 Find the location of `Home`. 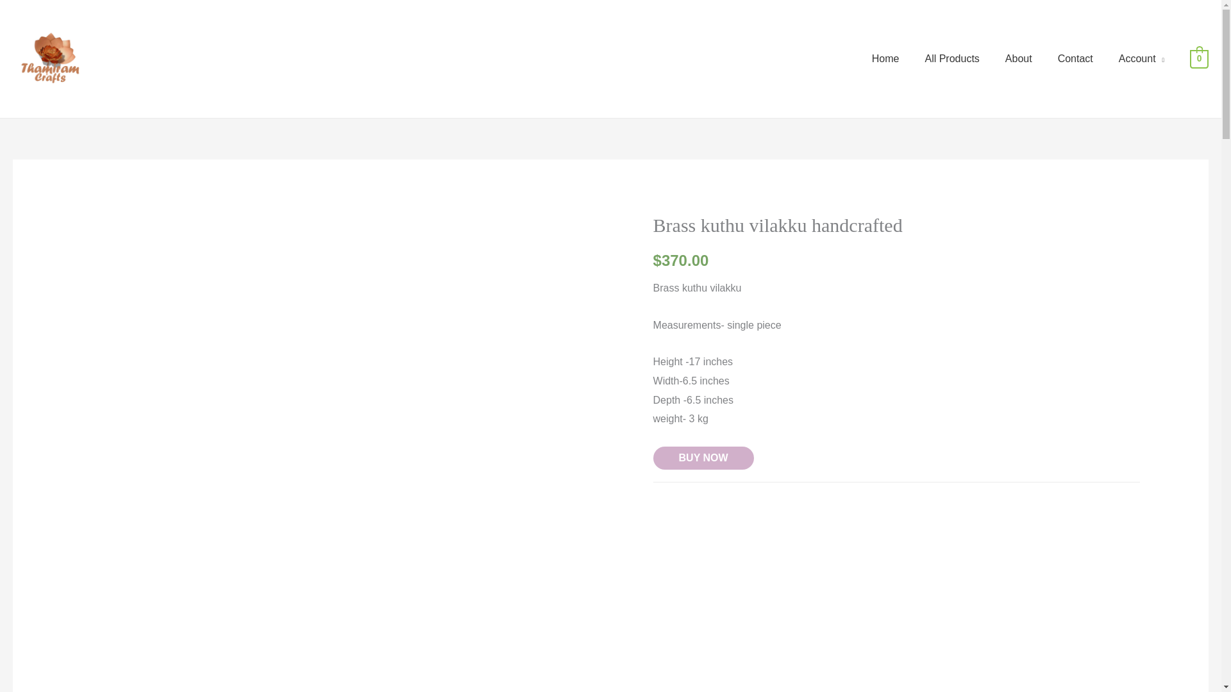

Home is located at coordinates (885, 59).